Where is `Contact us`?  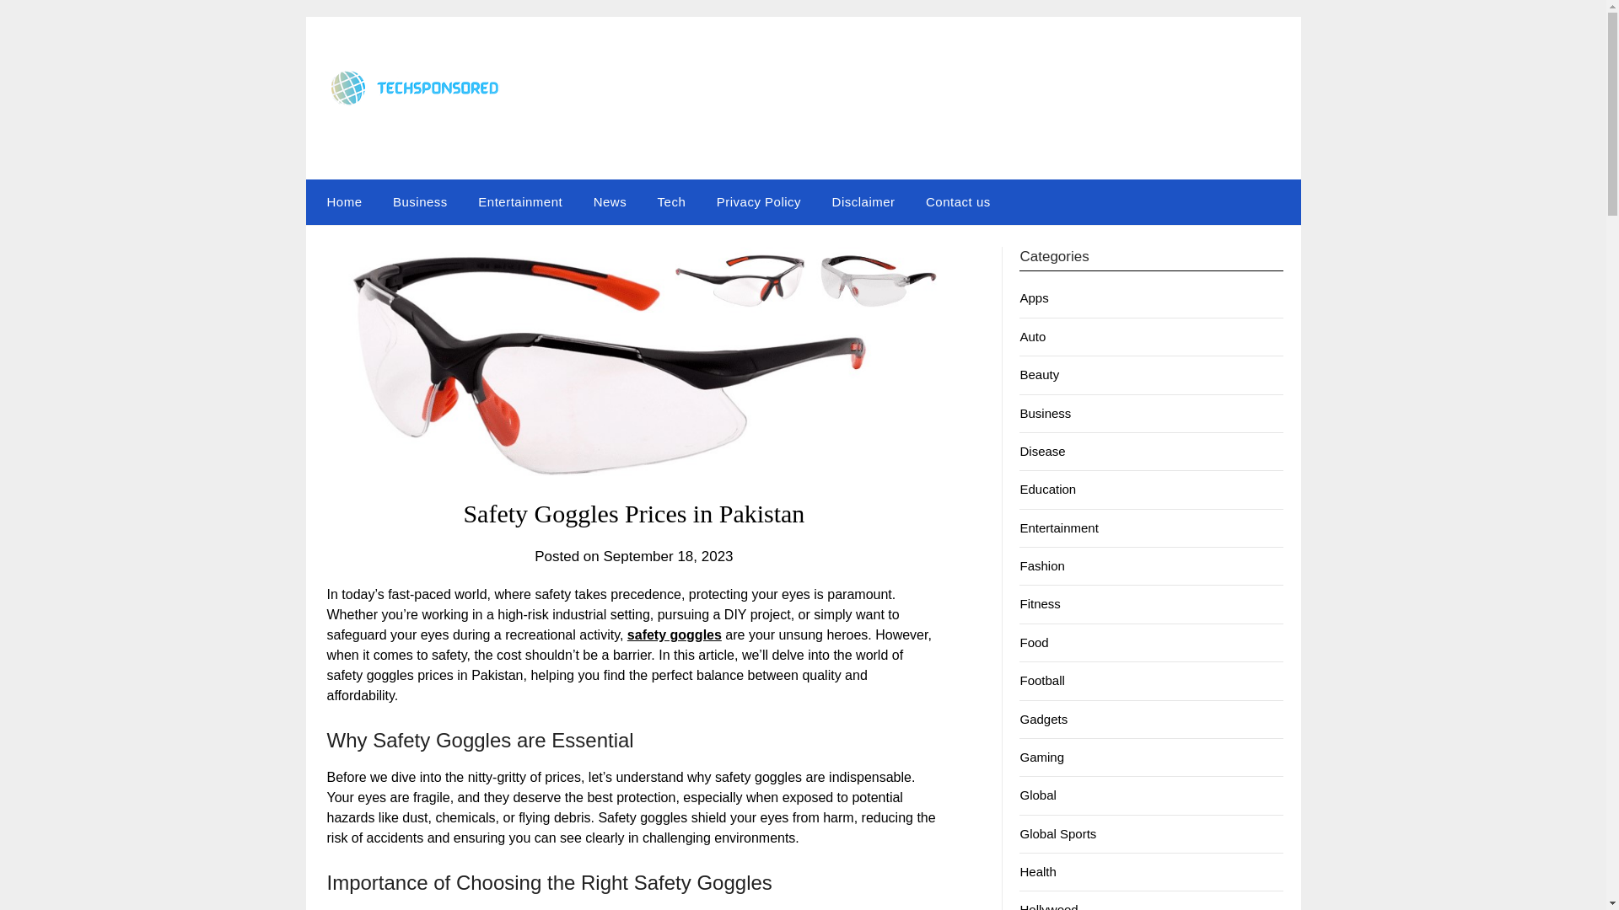
Contact us is located at coordinates (958, 201).